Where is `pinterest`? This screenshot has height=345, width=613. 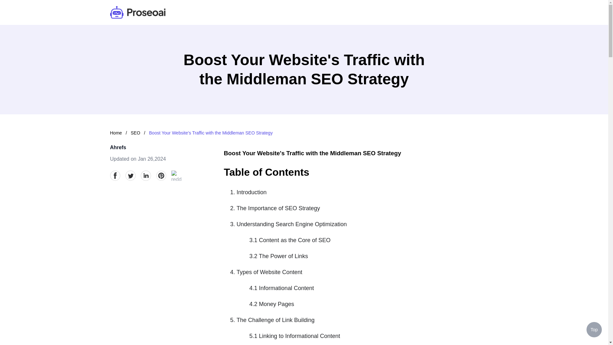
pinterest is located at coordinates (161, 175).